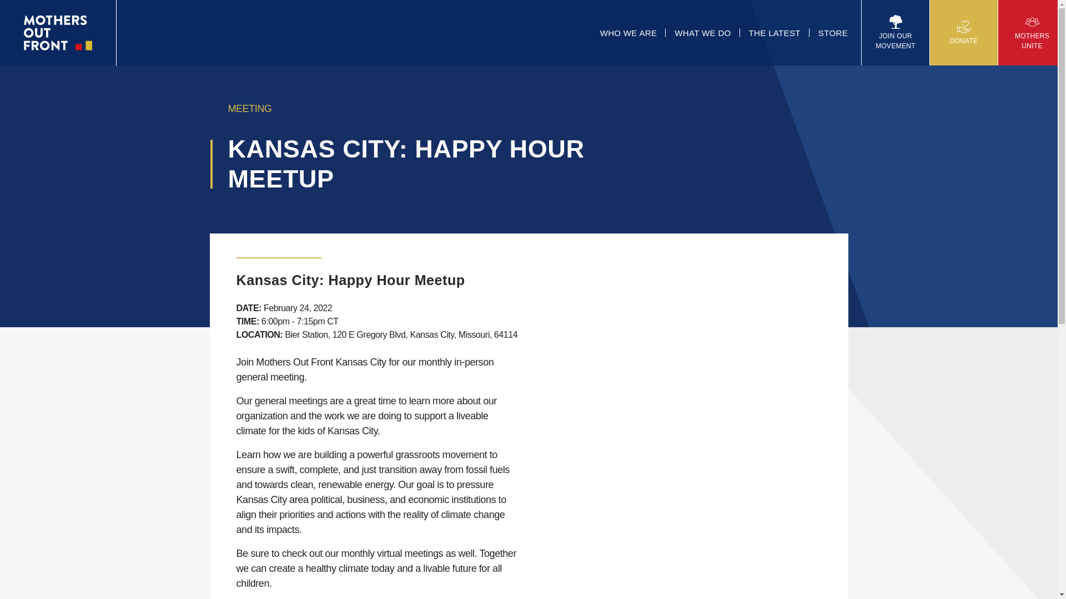  What do you see at coordinates (702, 32) in the screenshot?
I see `WHAT WE DO` at bounding box center [702, 32].